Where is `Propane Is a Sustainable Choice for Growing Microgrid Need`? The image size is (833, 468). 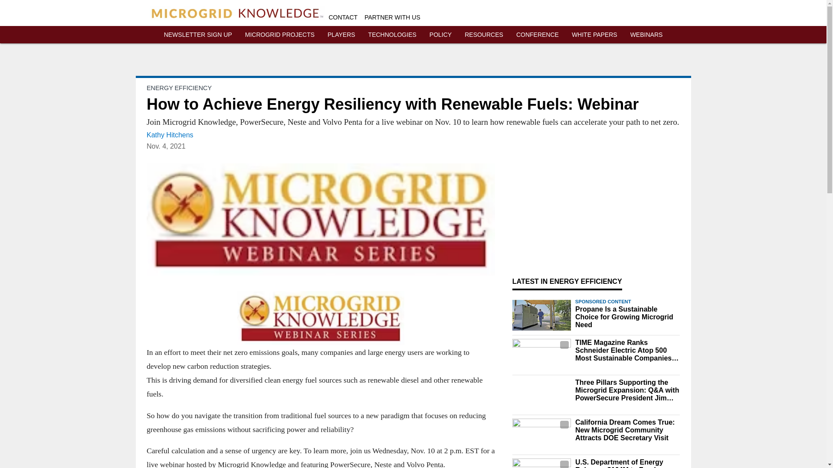 Propane Is a Sustainable Choice for Growing Microgrid Need is located at coordinates (628, 317).